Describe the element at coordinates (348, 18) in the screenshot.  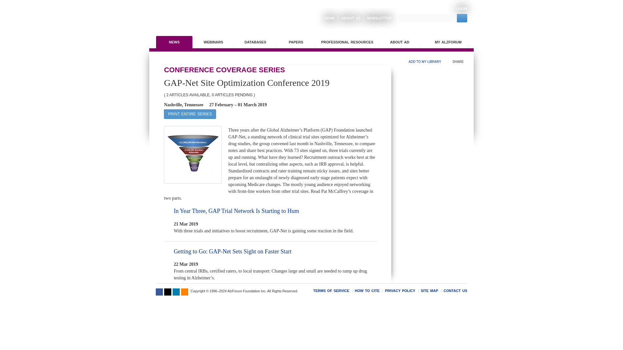
I see `ABOUT US` at that location.